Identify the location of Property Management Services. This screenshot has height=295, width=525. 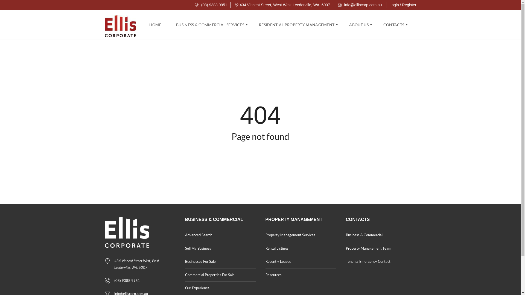
(301, 235).